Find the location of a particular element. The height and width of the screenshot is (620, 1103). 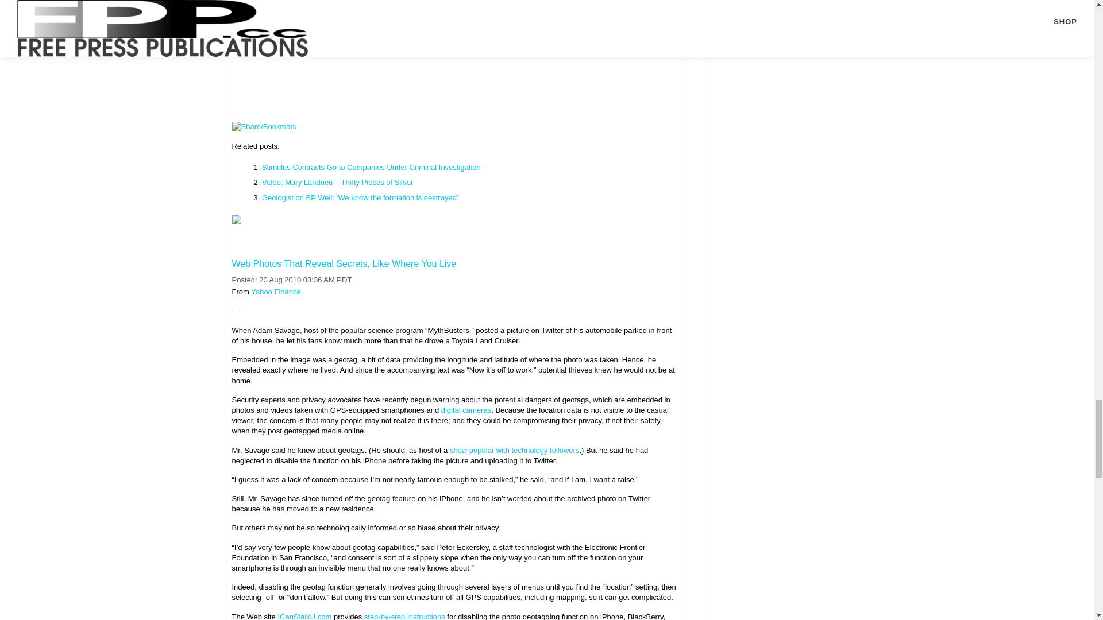

Permanent Link: Geologist on BP Well:  is located at coordinates (360, 197).